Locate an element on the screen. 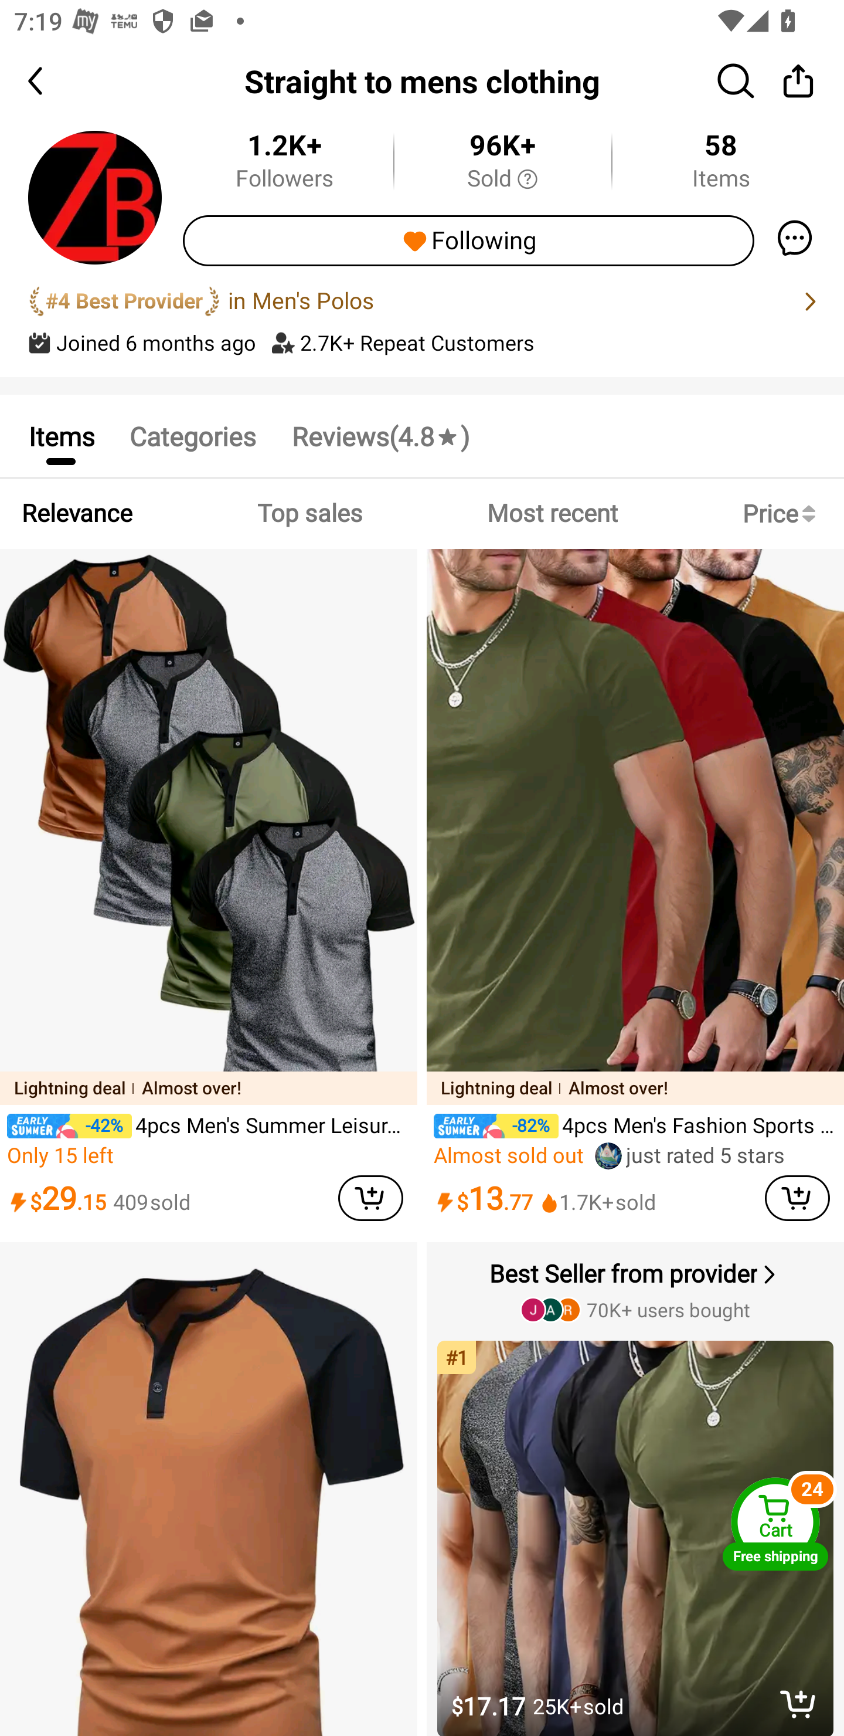  share is located at coordinates (798, 80).